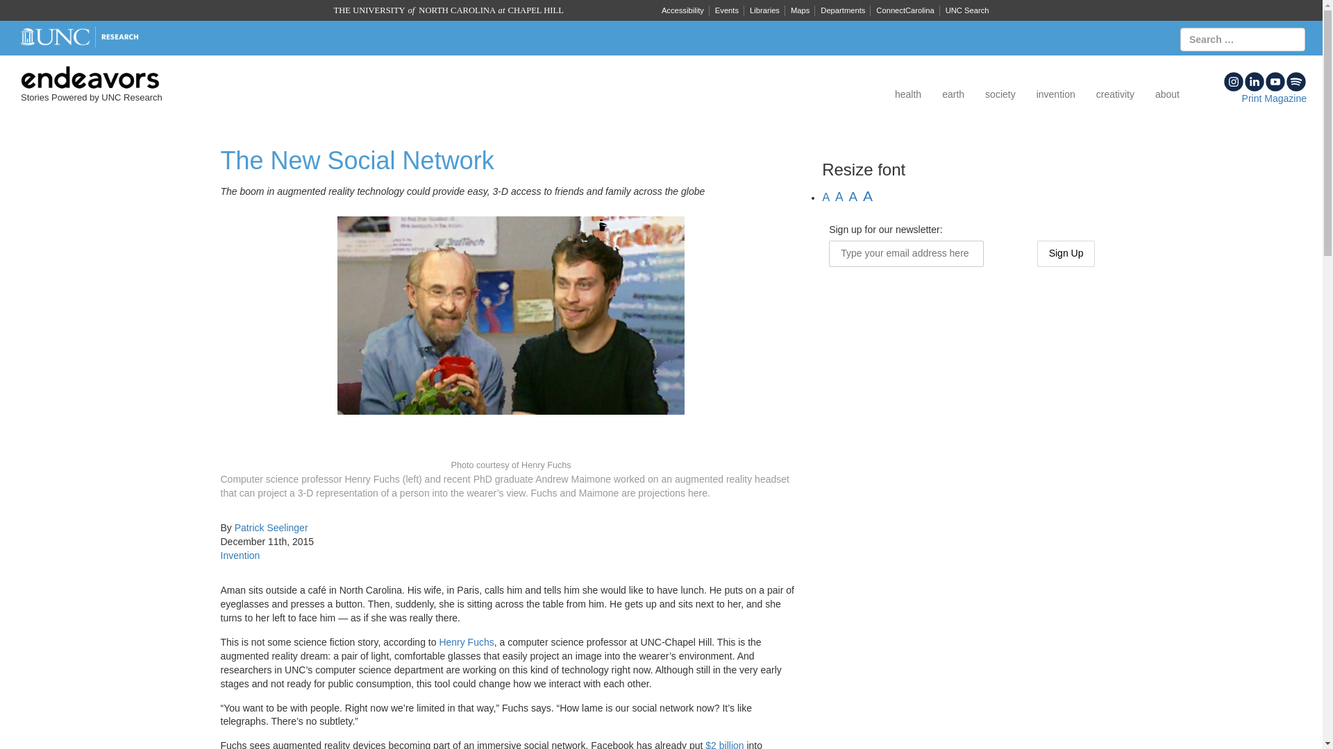 The image size is (1333, 749). What do you see at coordinates (953, 94) in the screenshot?
I see `earth` at bounding box center [953, 94].